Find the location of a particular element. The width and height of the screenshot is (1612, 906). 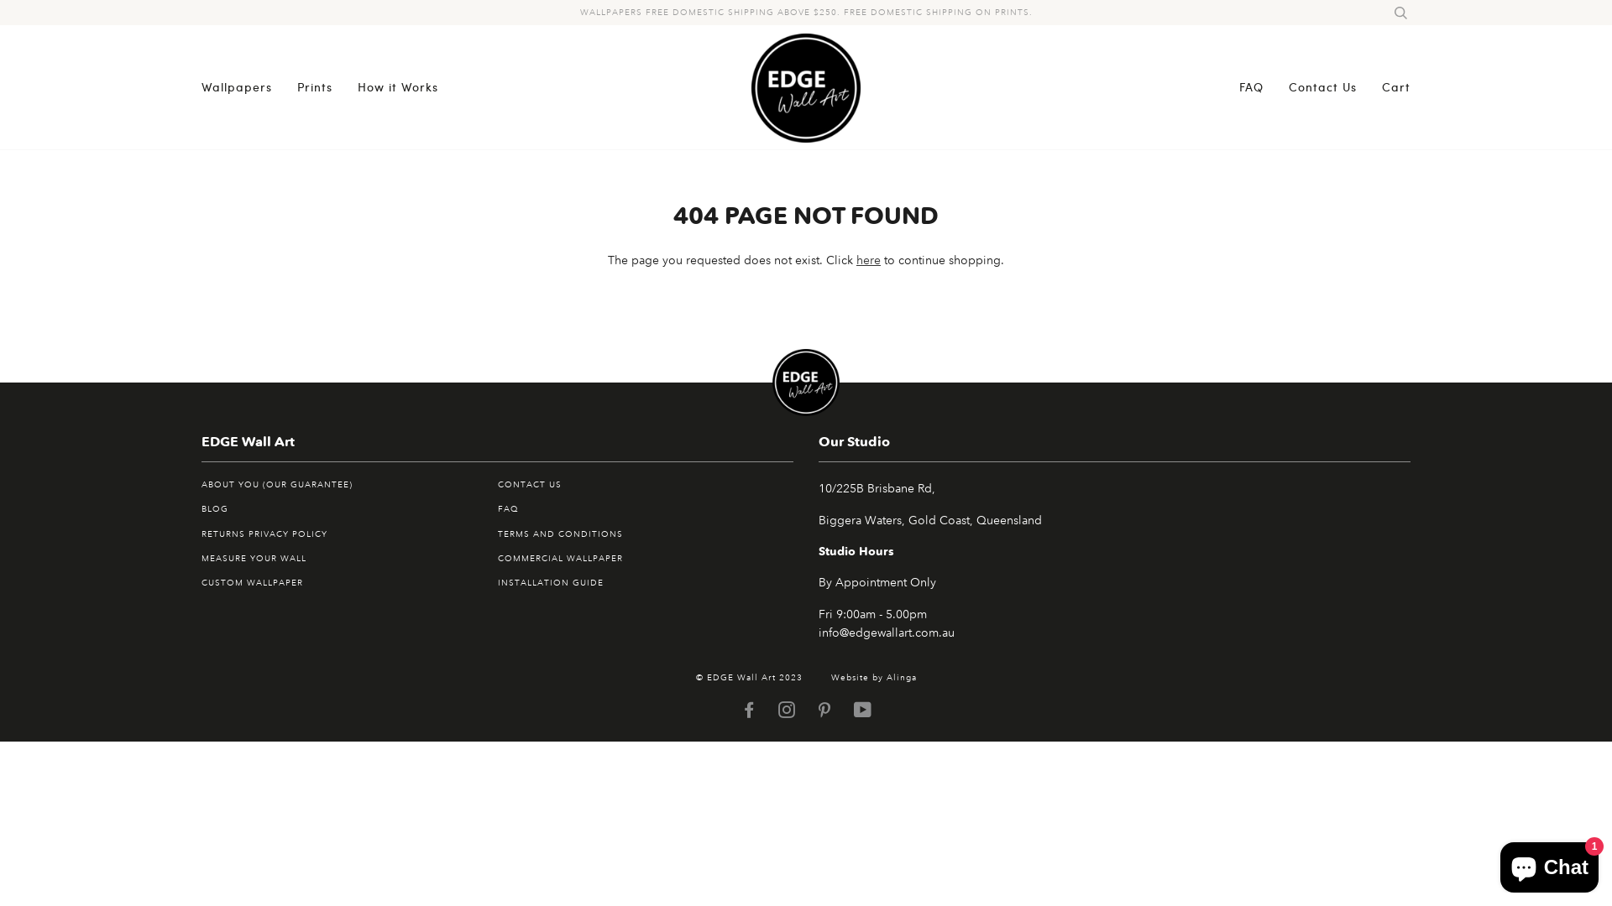

FACEBOOK is located at coordinates (749, 713).